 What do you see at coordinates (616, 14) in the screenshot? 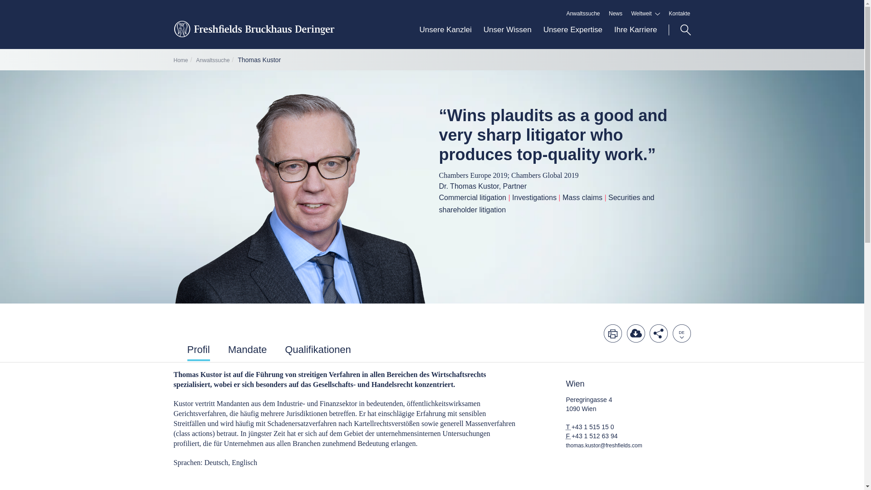
I see `News` at bounding box center [616, 14].